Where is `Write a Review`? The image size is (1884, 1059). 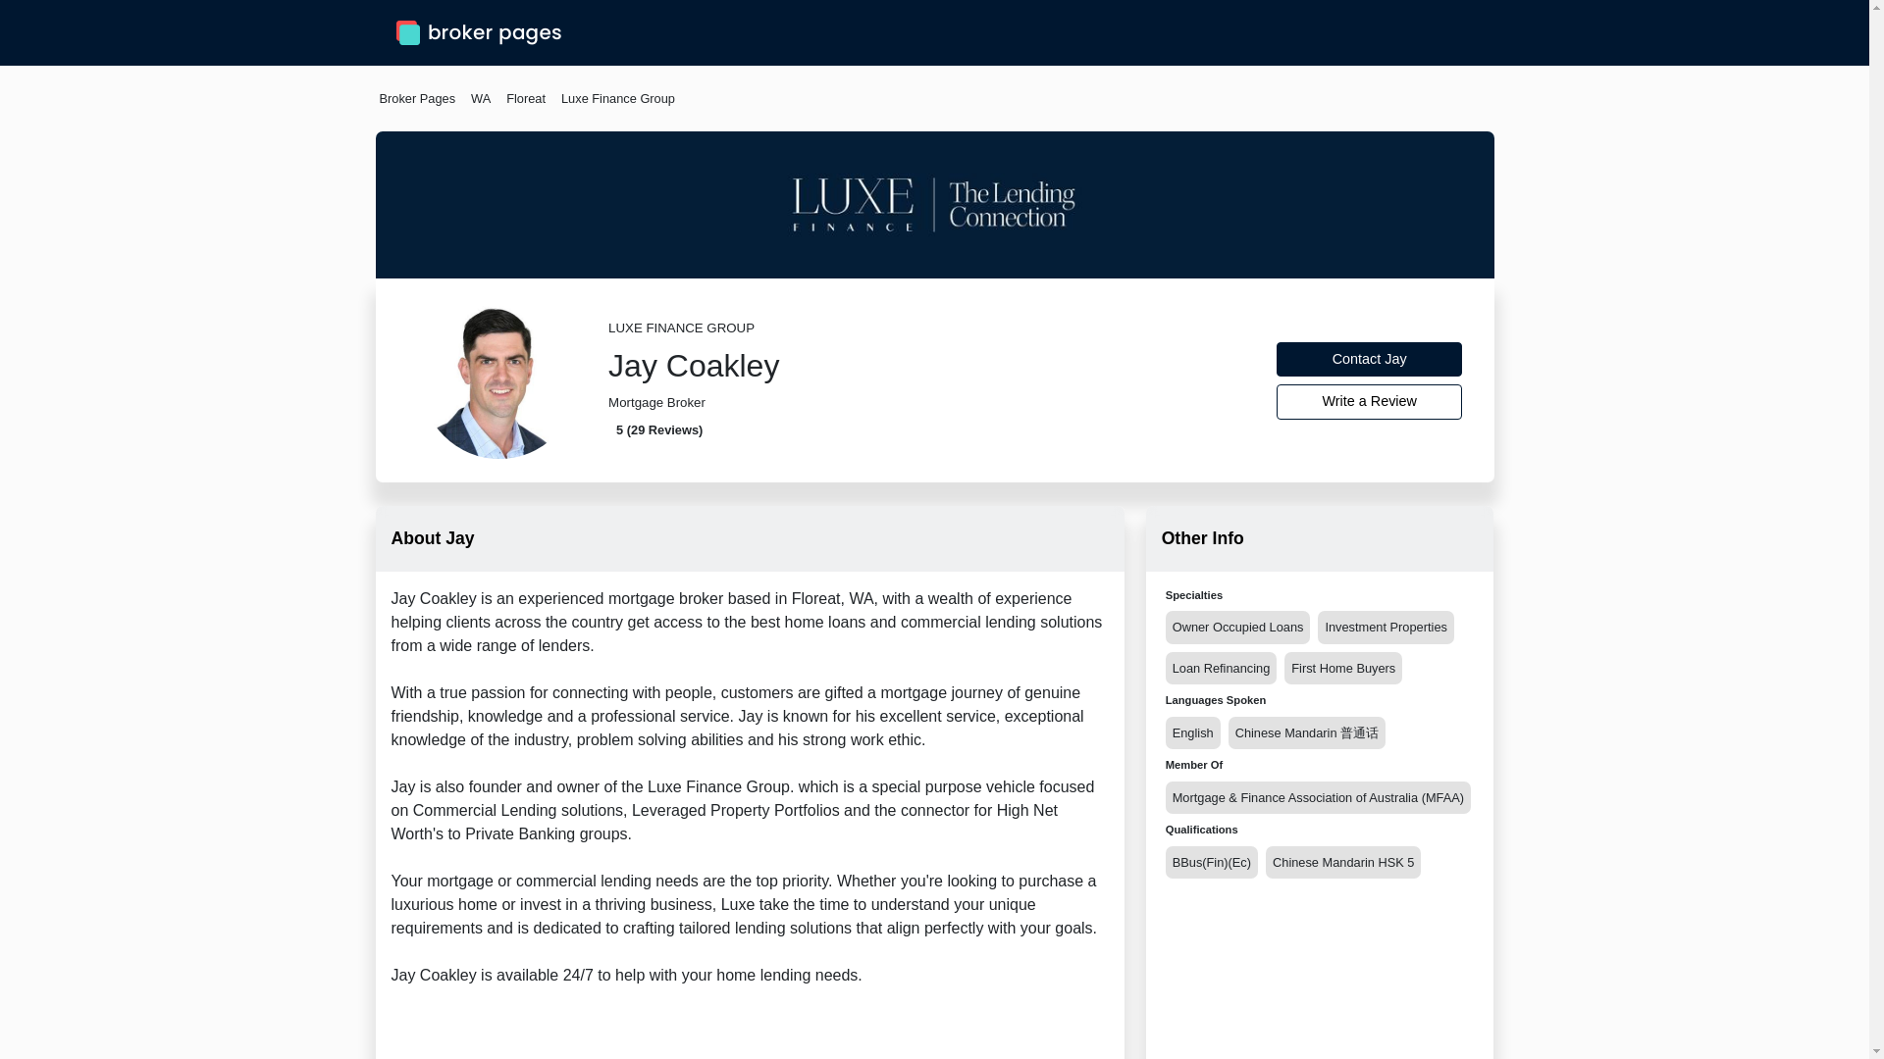 Write a Review is located at coordinates (1370, 402).